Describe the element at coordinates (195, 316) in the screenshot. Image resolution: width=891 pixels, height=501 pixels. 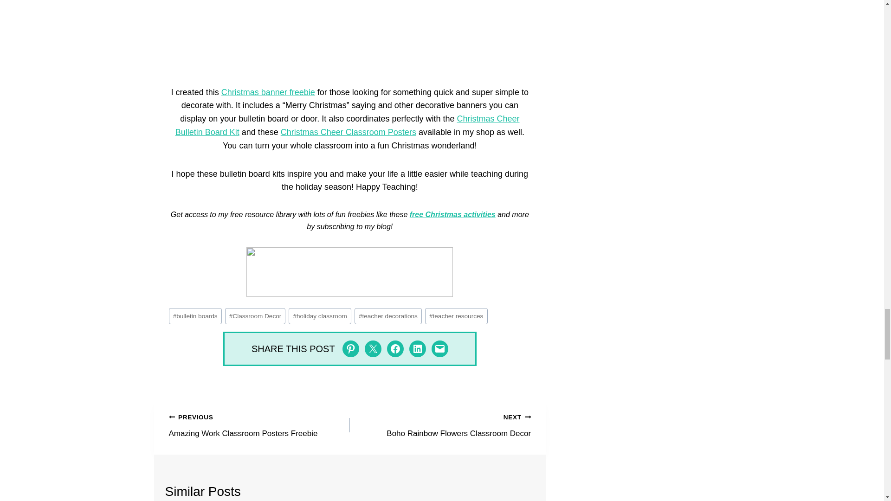
I see `bulletin boards` at that location.